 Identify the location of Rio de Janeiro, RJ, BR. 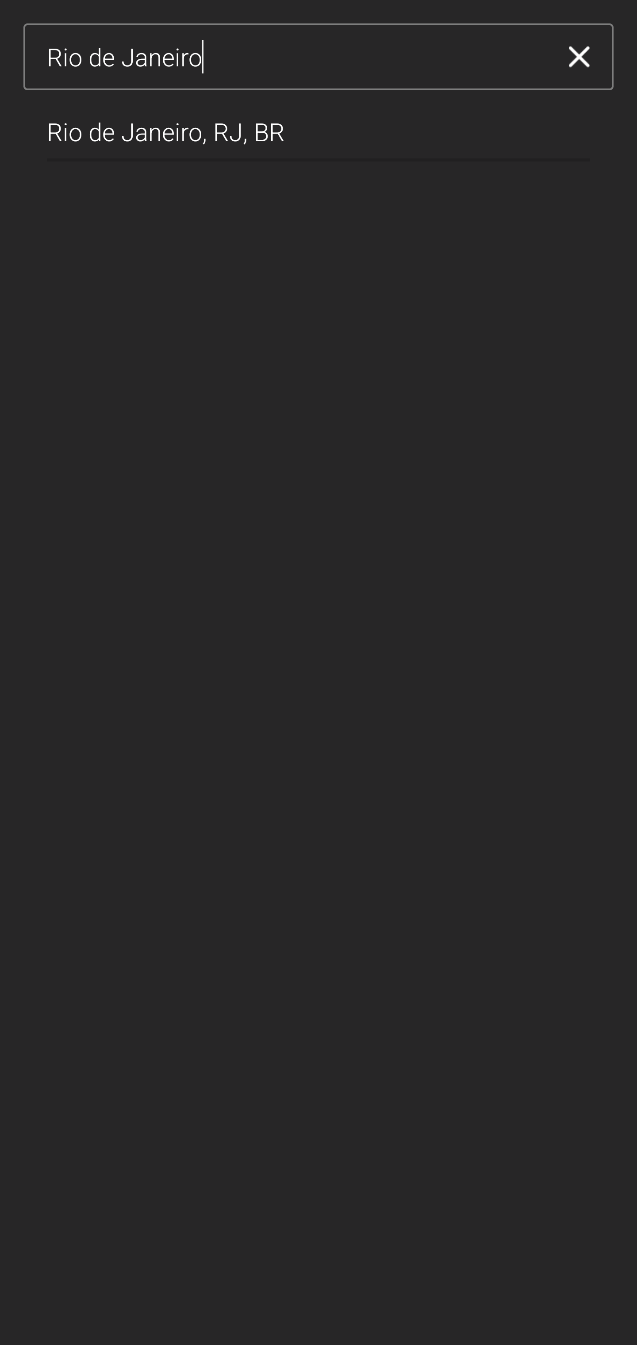
(318, 126).